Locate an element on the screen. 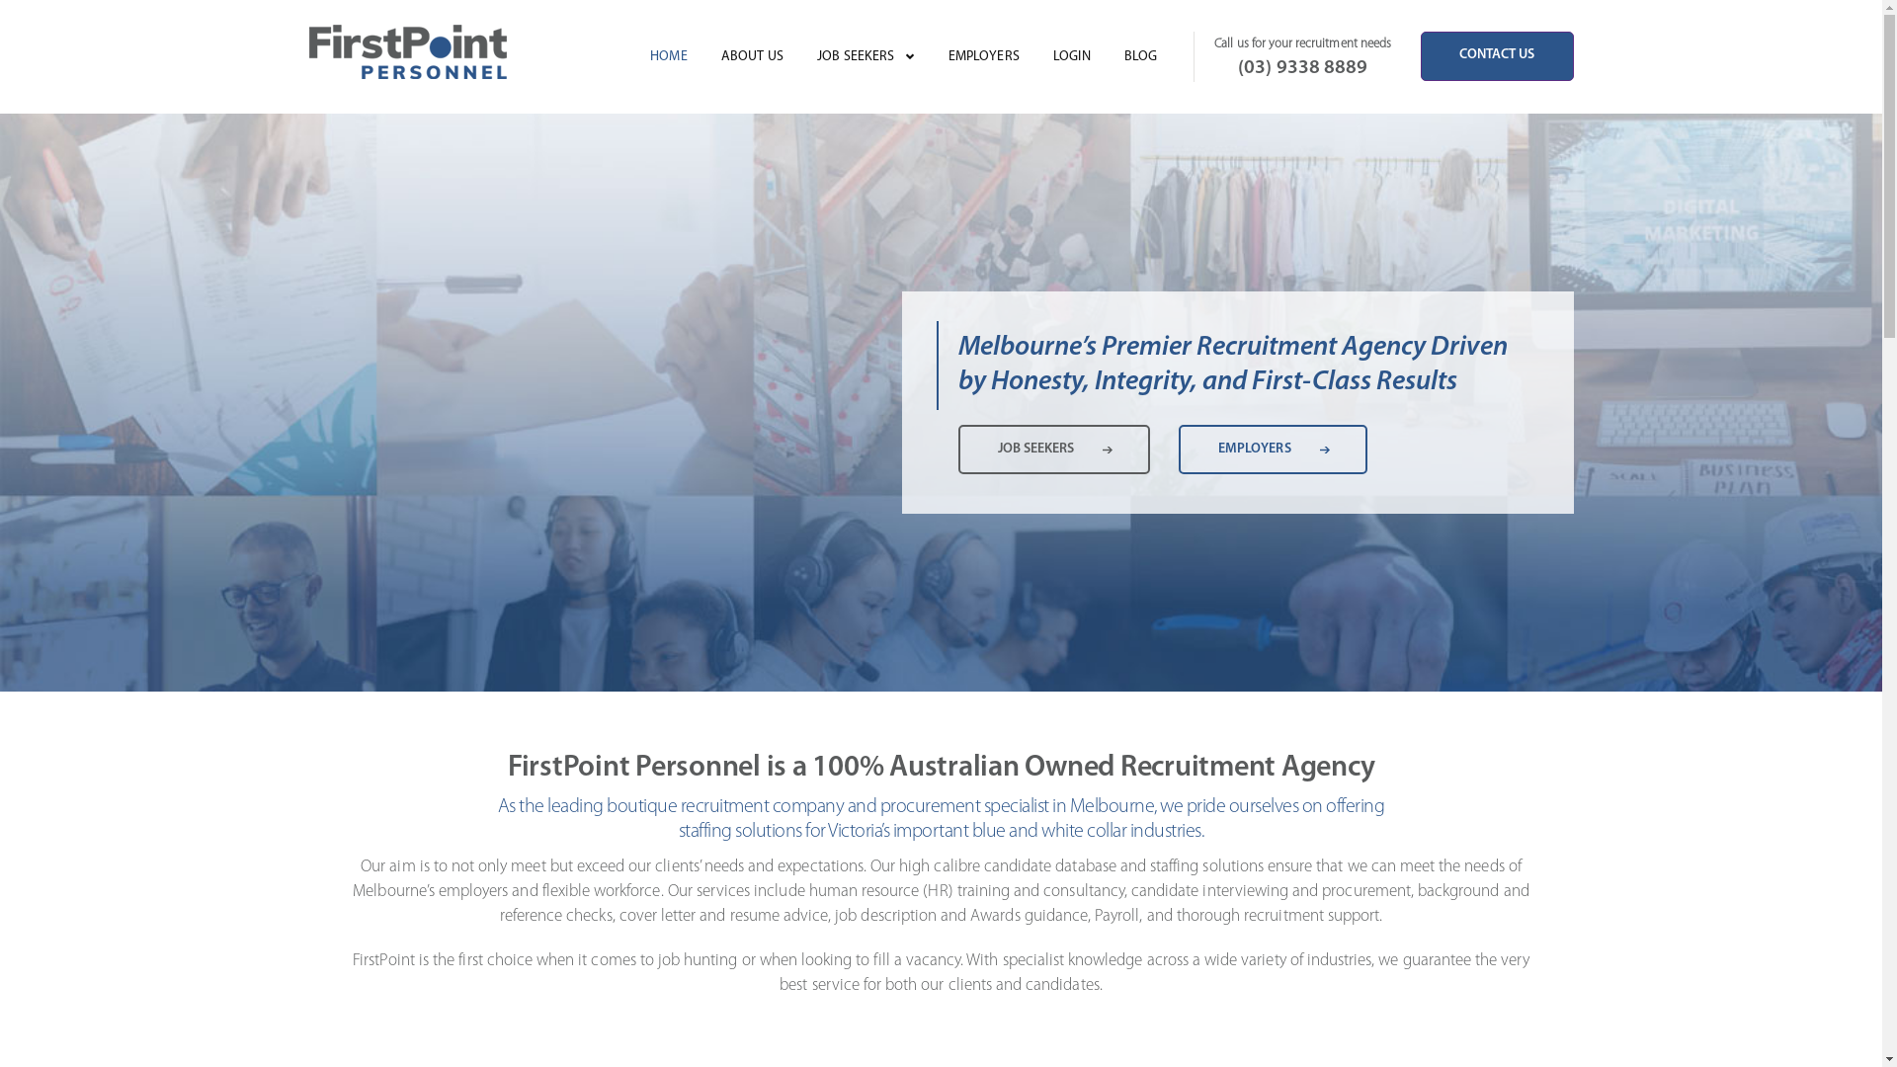 The width and height of the screenshot is (1897, 1067). BLOG is located at coordinates (1141, 57).